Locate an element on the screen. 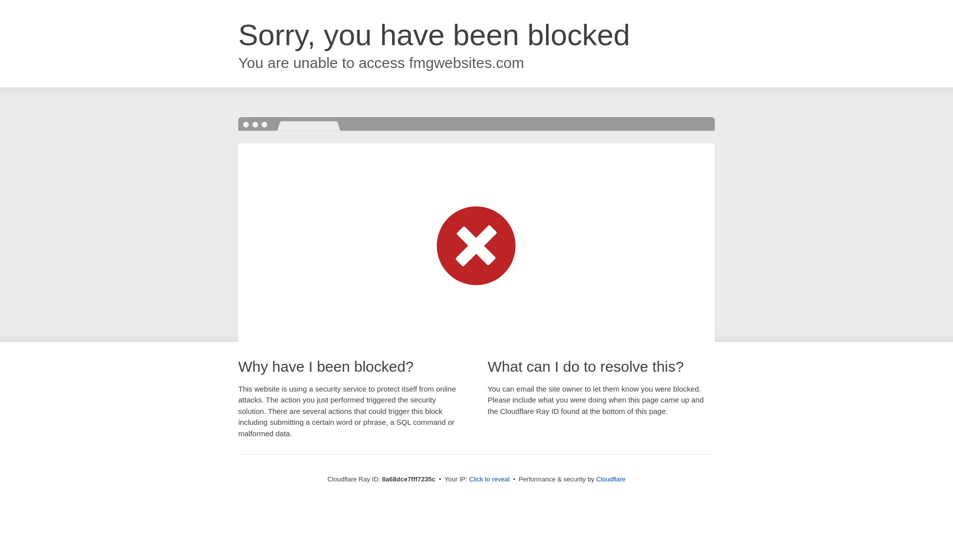 The width and height of the screenshot is (953, 536). Click to reveal is located at coordinates (489, 479).